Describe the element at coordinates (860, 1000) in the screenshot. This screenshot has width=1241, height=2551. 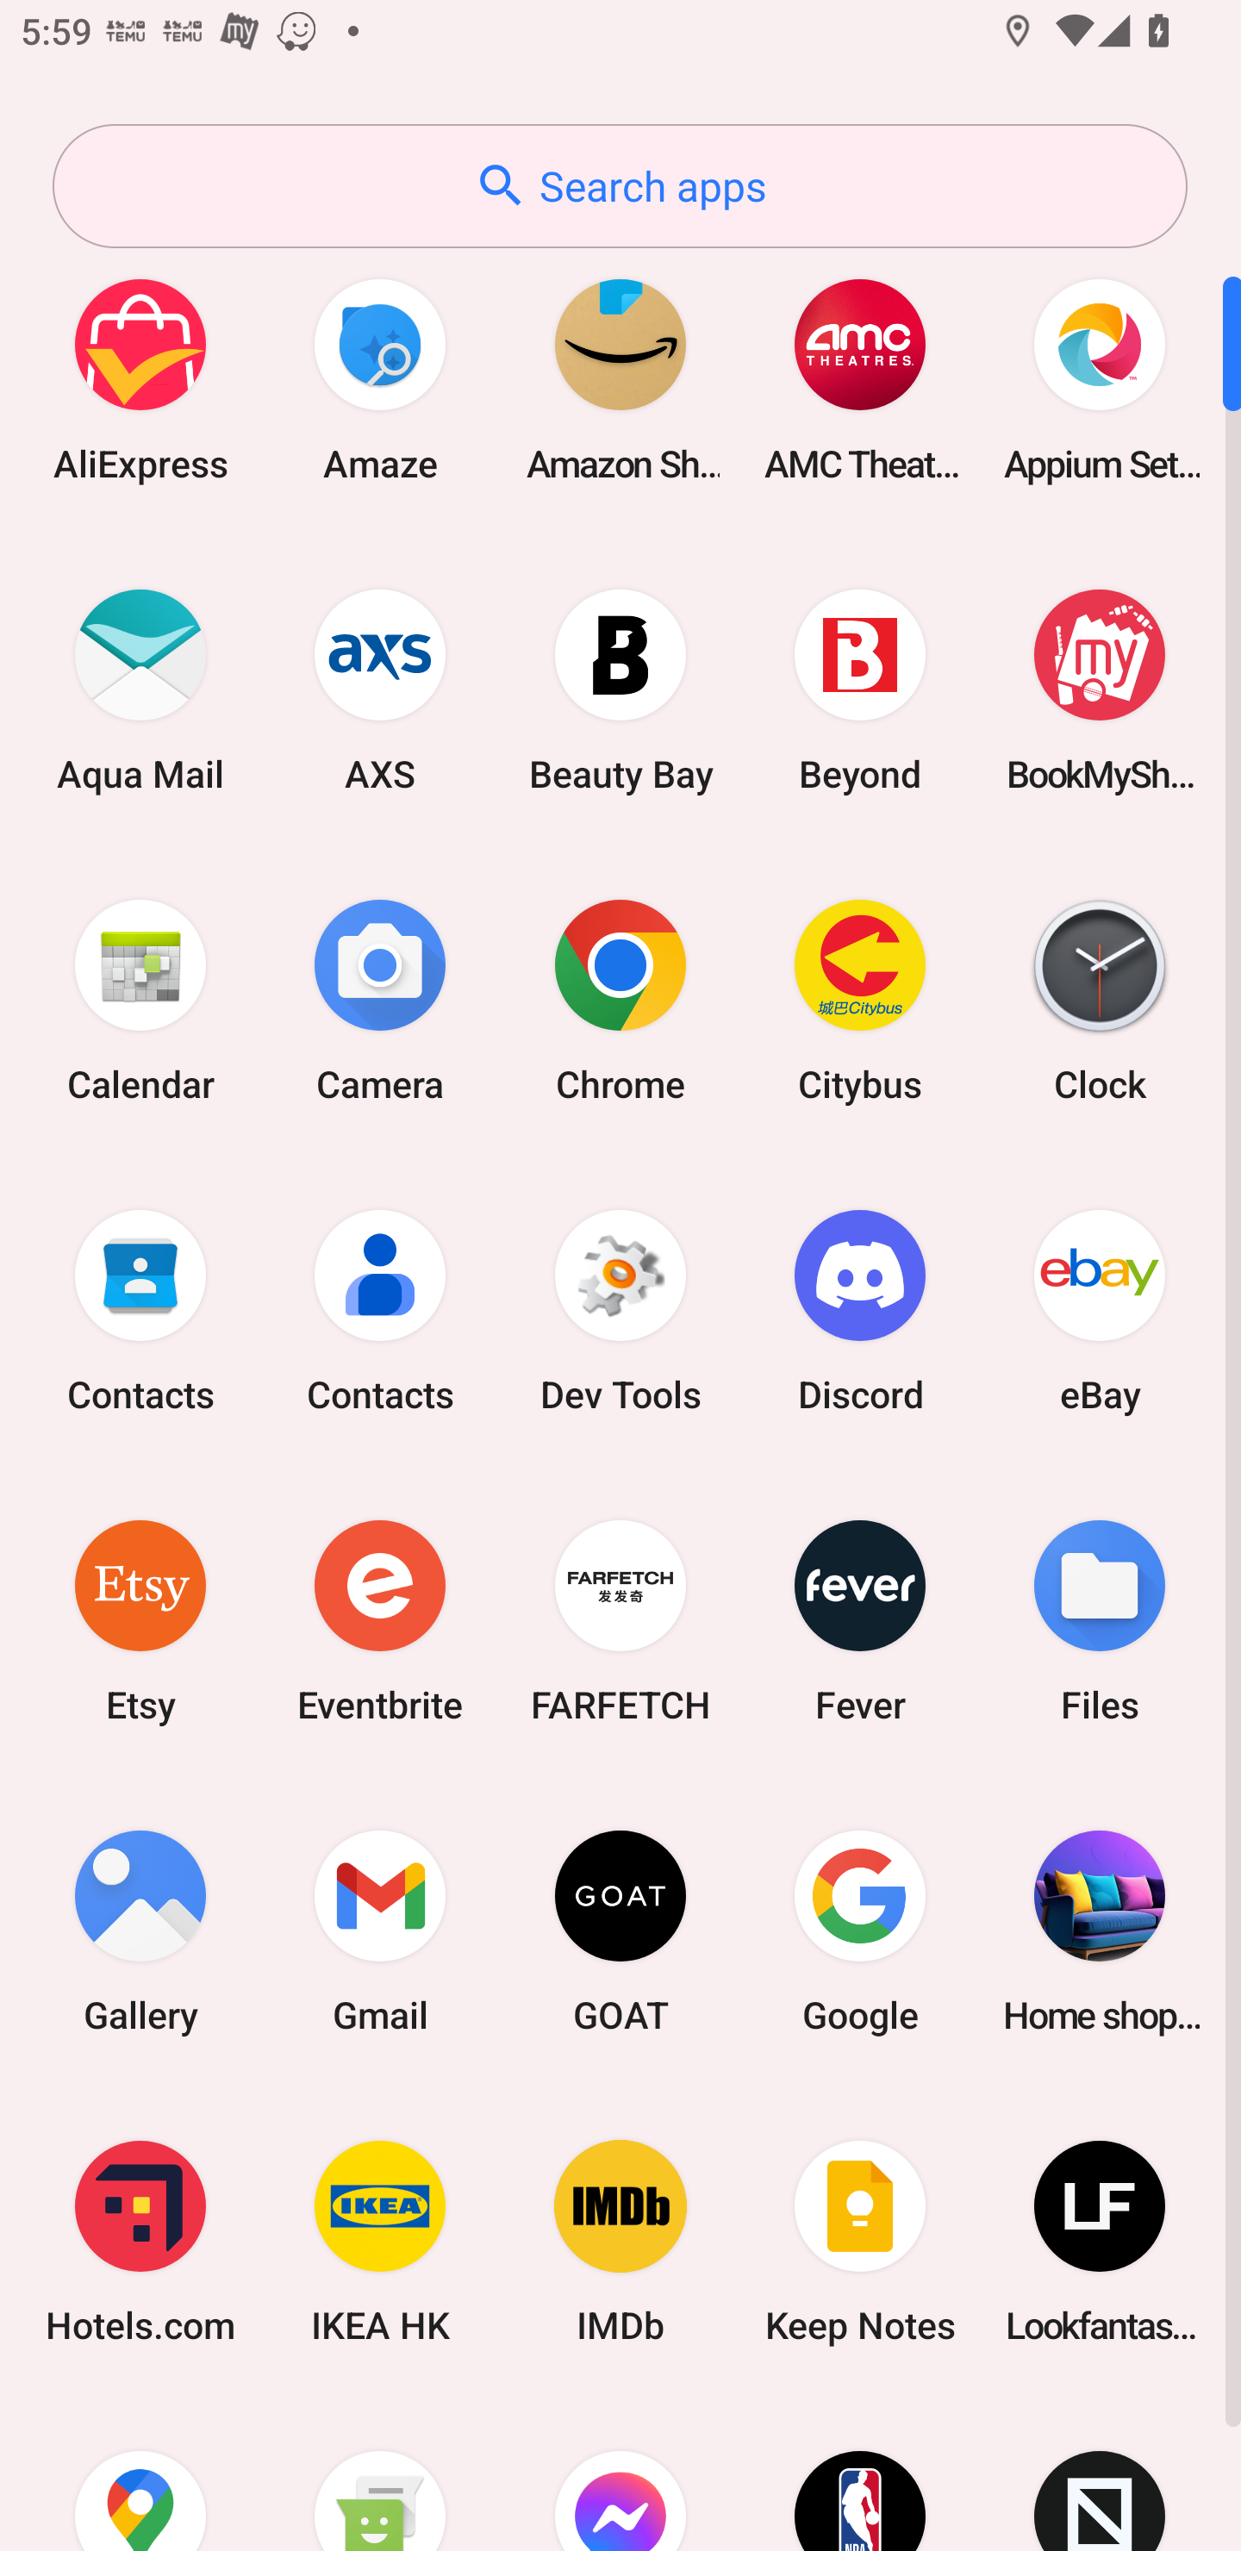
I see `Citybus` at that location.